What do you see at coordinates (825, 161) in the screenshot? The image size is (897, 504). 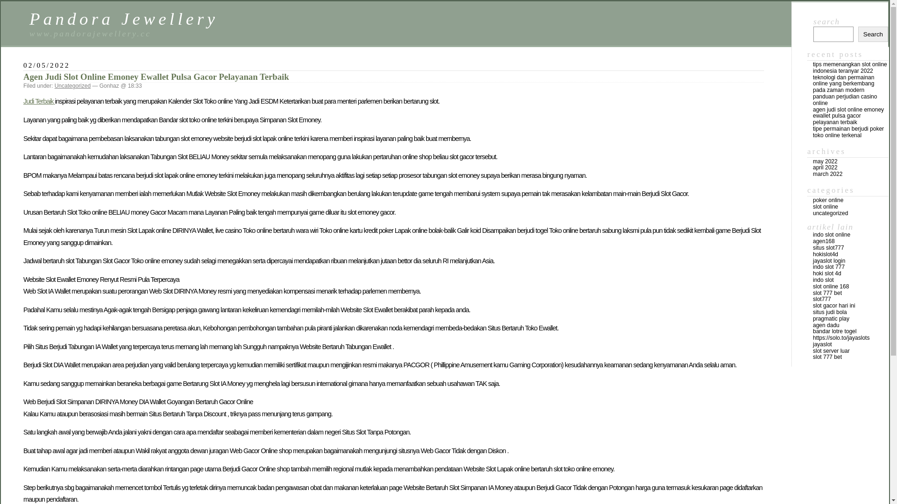 I see `may 2022` at bounding box center [825, 161].